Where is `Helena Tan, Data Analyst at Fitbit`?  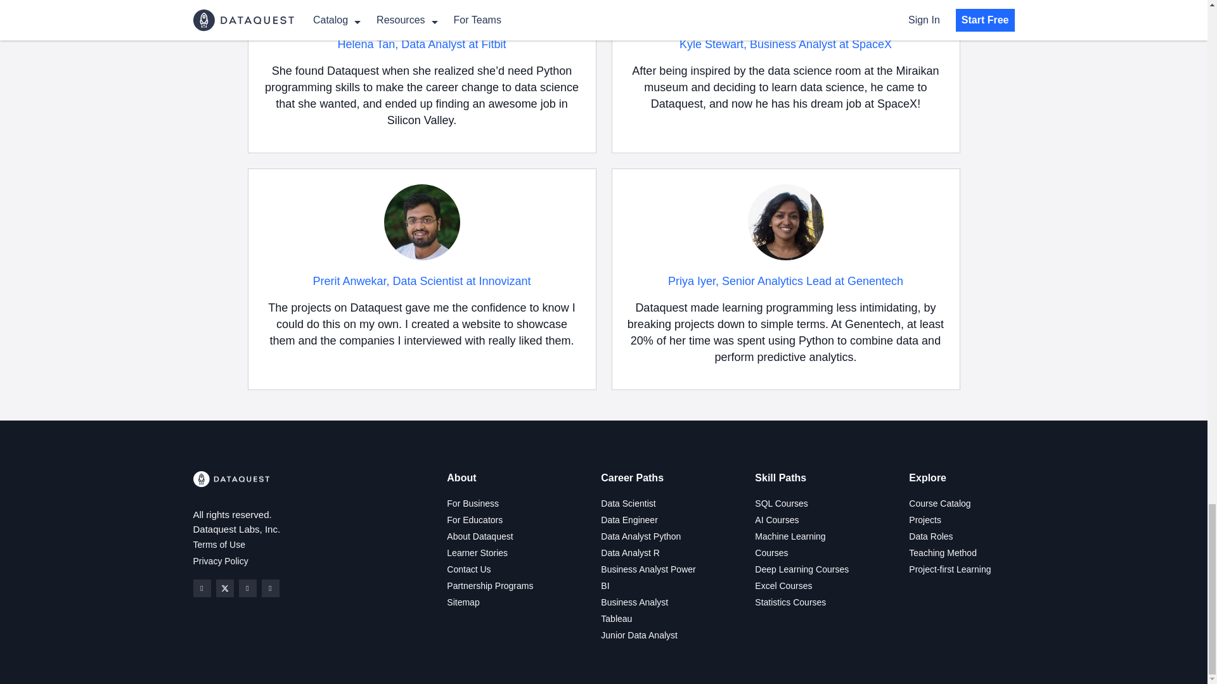
Helena Tan, Data Analyst at Fitbit is located at coordinates (422, 44).